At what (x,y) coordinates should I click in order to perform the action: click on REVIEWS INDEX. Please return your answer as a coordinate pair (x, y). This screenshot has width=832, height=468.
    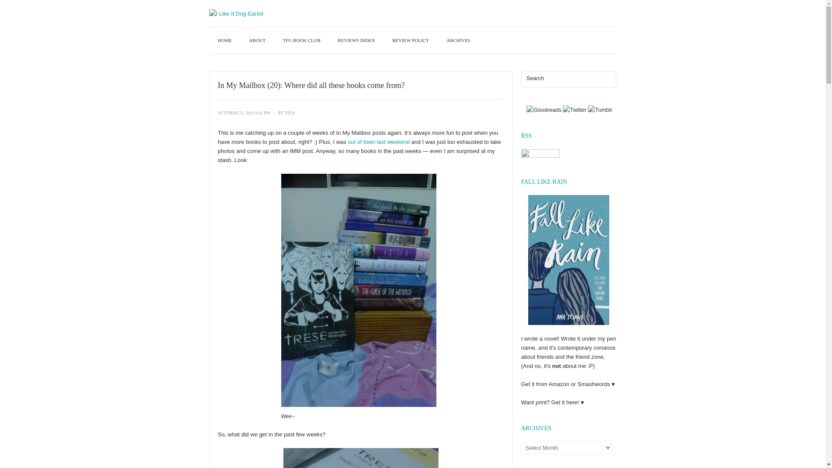
    Looking at the image, I should click on (356, 40).